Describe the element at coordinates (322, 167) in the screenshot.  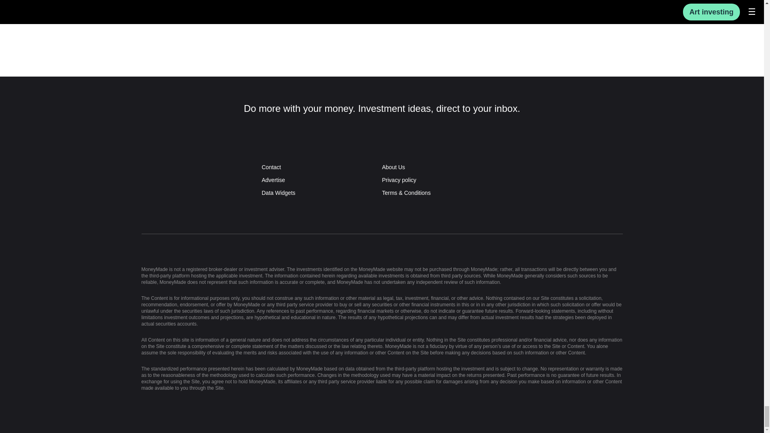
I see `Contact` at that location.